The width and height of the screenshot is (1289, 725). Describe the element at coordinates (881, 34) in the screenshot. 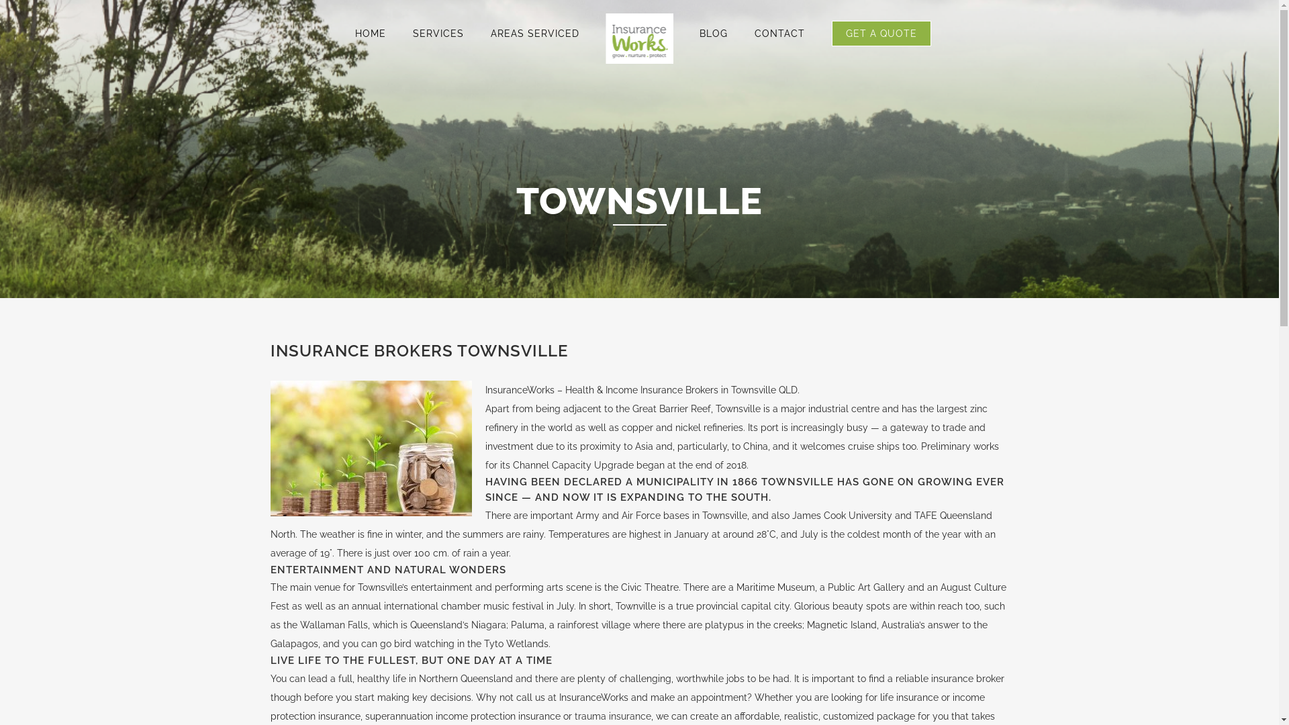

I see `GET A QUOTE` at that location.